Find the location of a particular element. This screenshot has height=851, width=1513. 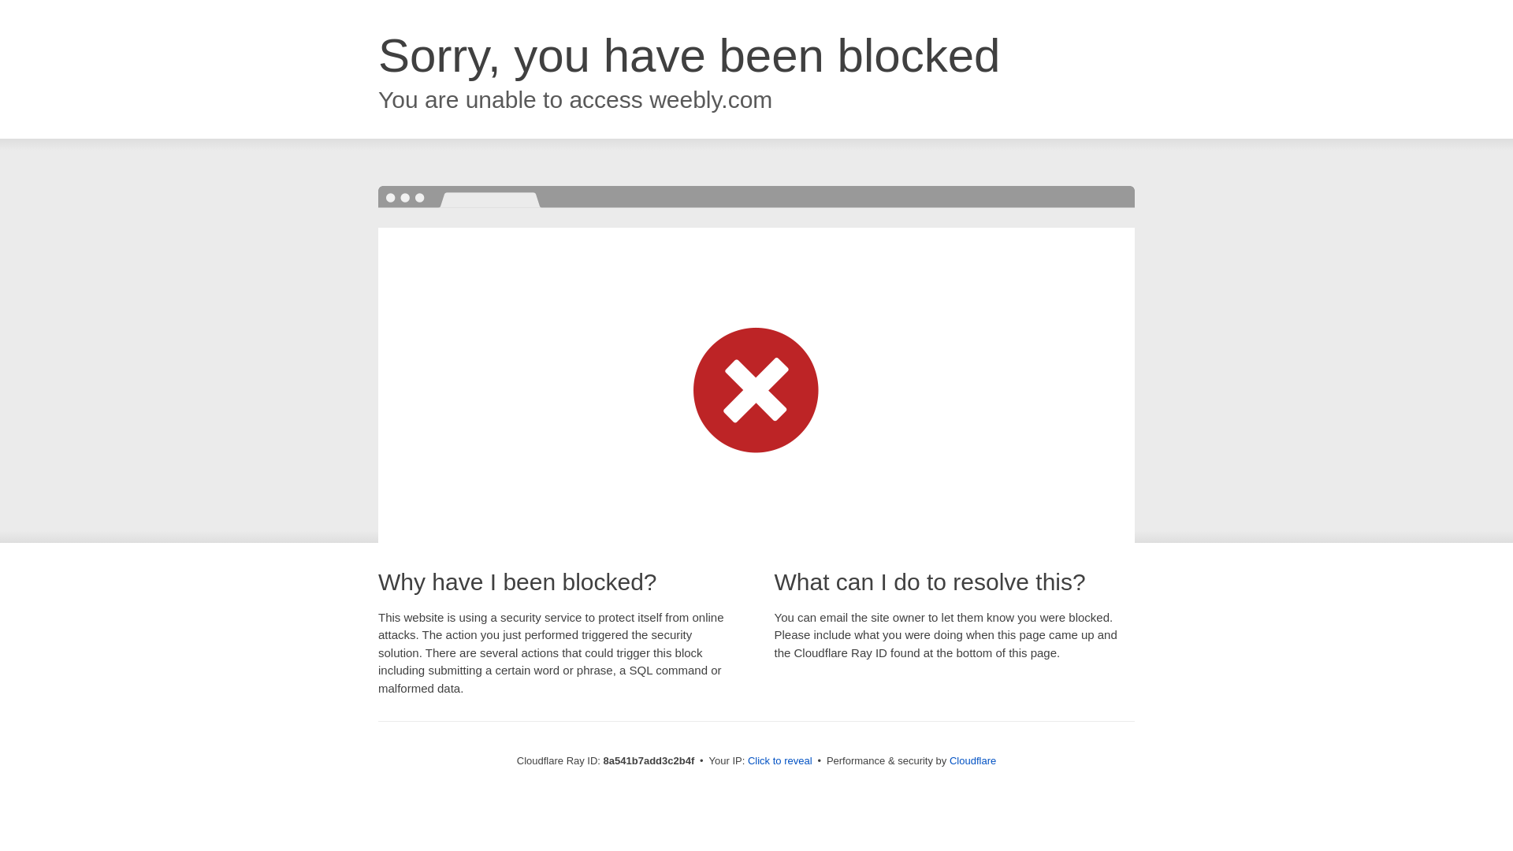

Click to reveal is located at coordinates (780, 761).